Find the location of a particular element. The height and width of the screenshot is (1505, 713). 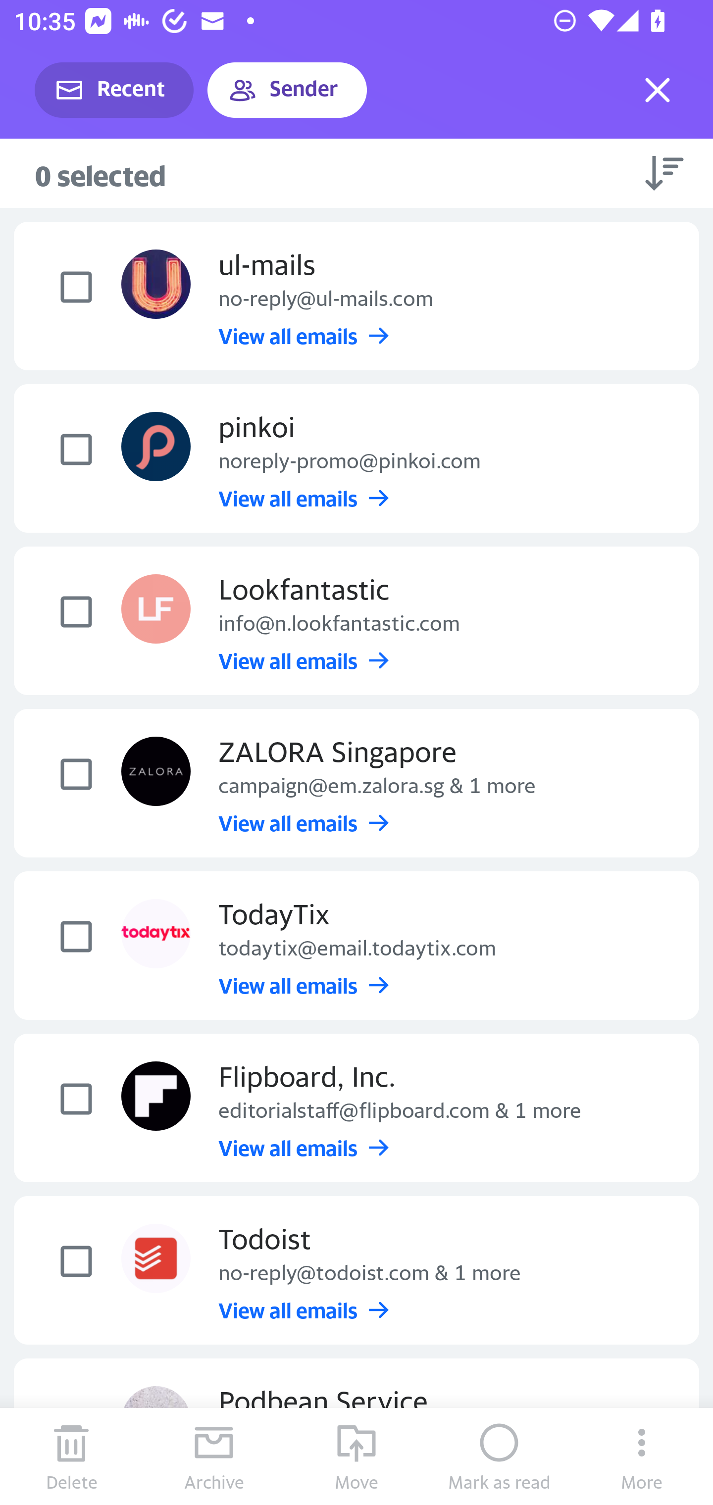

Exit selection mode is located at coordinates (658, 90).